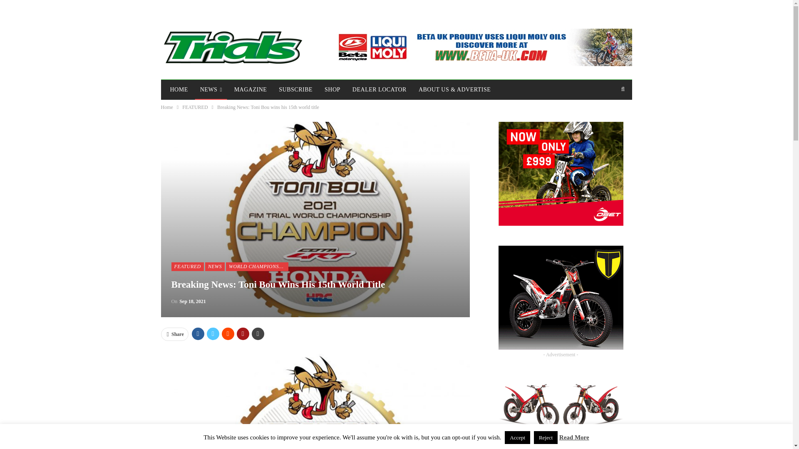 This screenshot has width=799, height=449. Describe the element at coordinates (257, 266) in the screenshot. I see `WORLD CHAMPIONSHIP` at that location.